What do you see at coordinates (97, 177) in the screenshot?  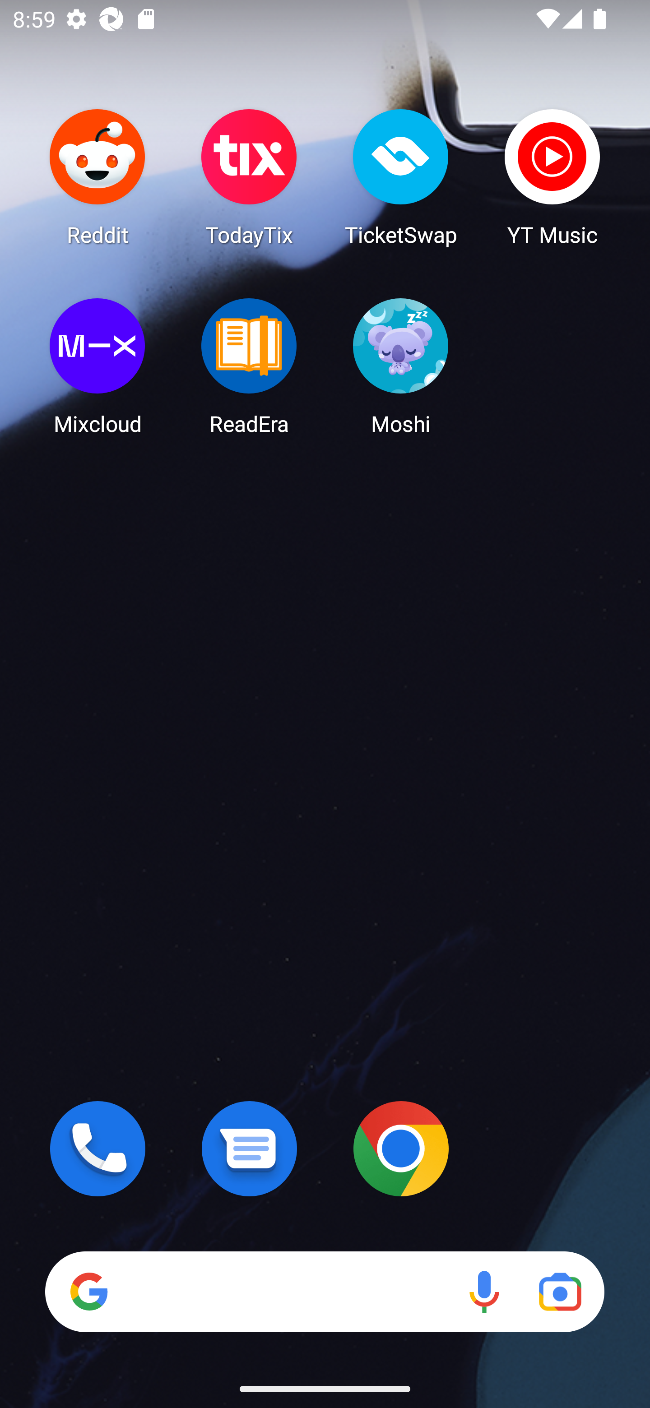 I see `Reddit` at bounding box center [97, 177].